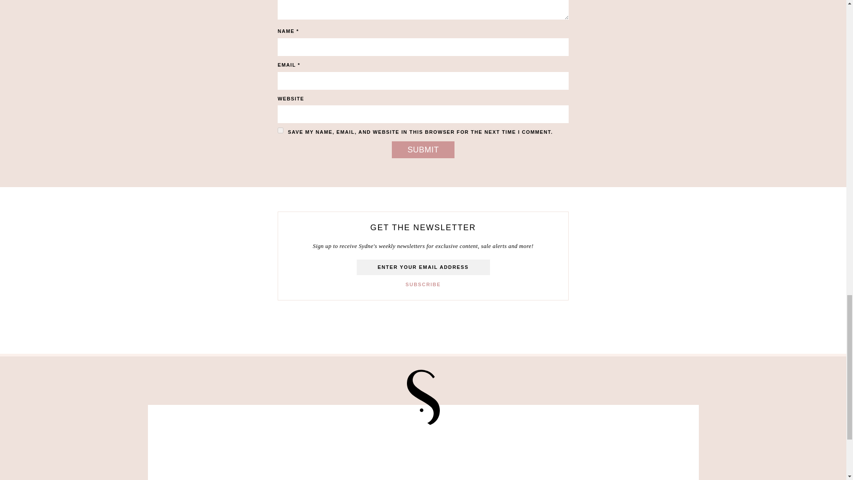 The height and width of the screenshot is (480, 853). Describe the element at coordinates (423, 149) in the screenshot. I see `Submit` at that location.